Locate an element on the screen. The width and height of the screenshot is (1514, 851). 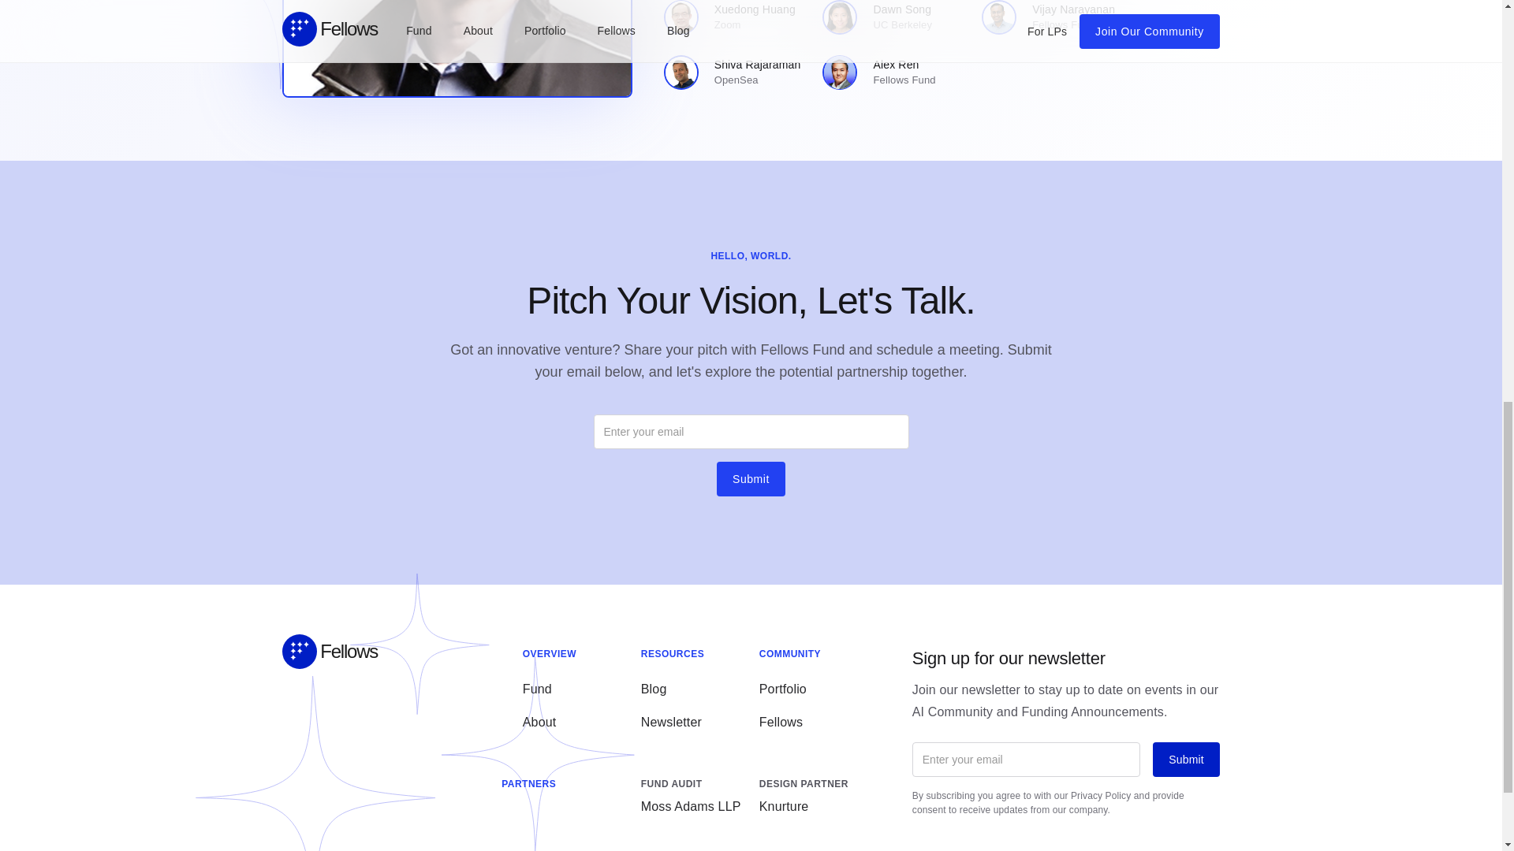
Submit is located at coordinates (1185, 760).